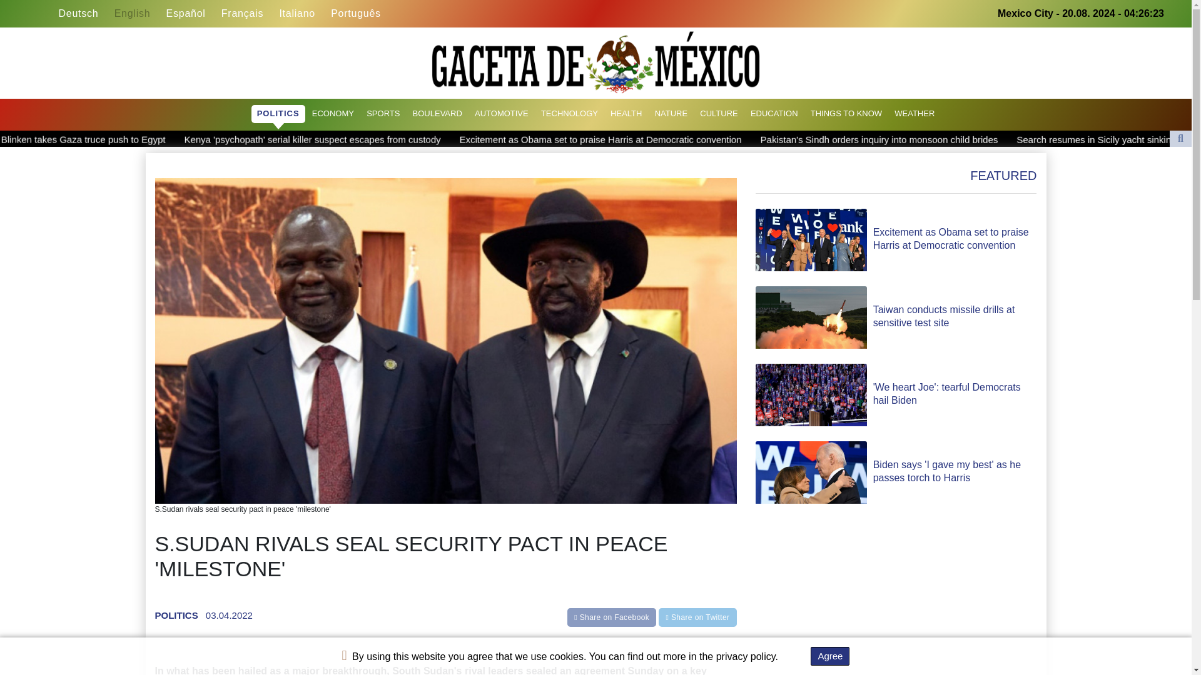 Image resolution: width=1201 pixels, height=675 pixels. Describe the element at coordinates (774, 114) in the screenshot. I see `EDUCATION` at that location.